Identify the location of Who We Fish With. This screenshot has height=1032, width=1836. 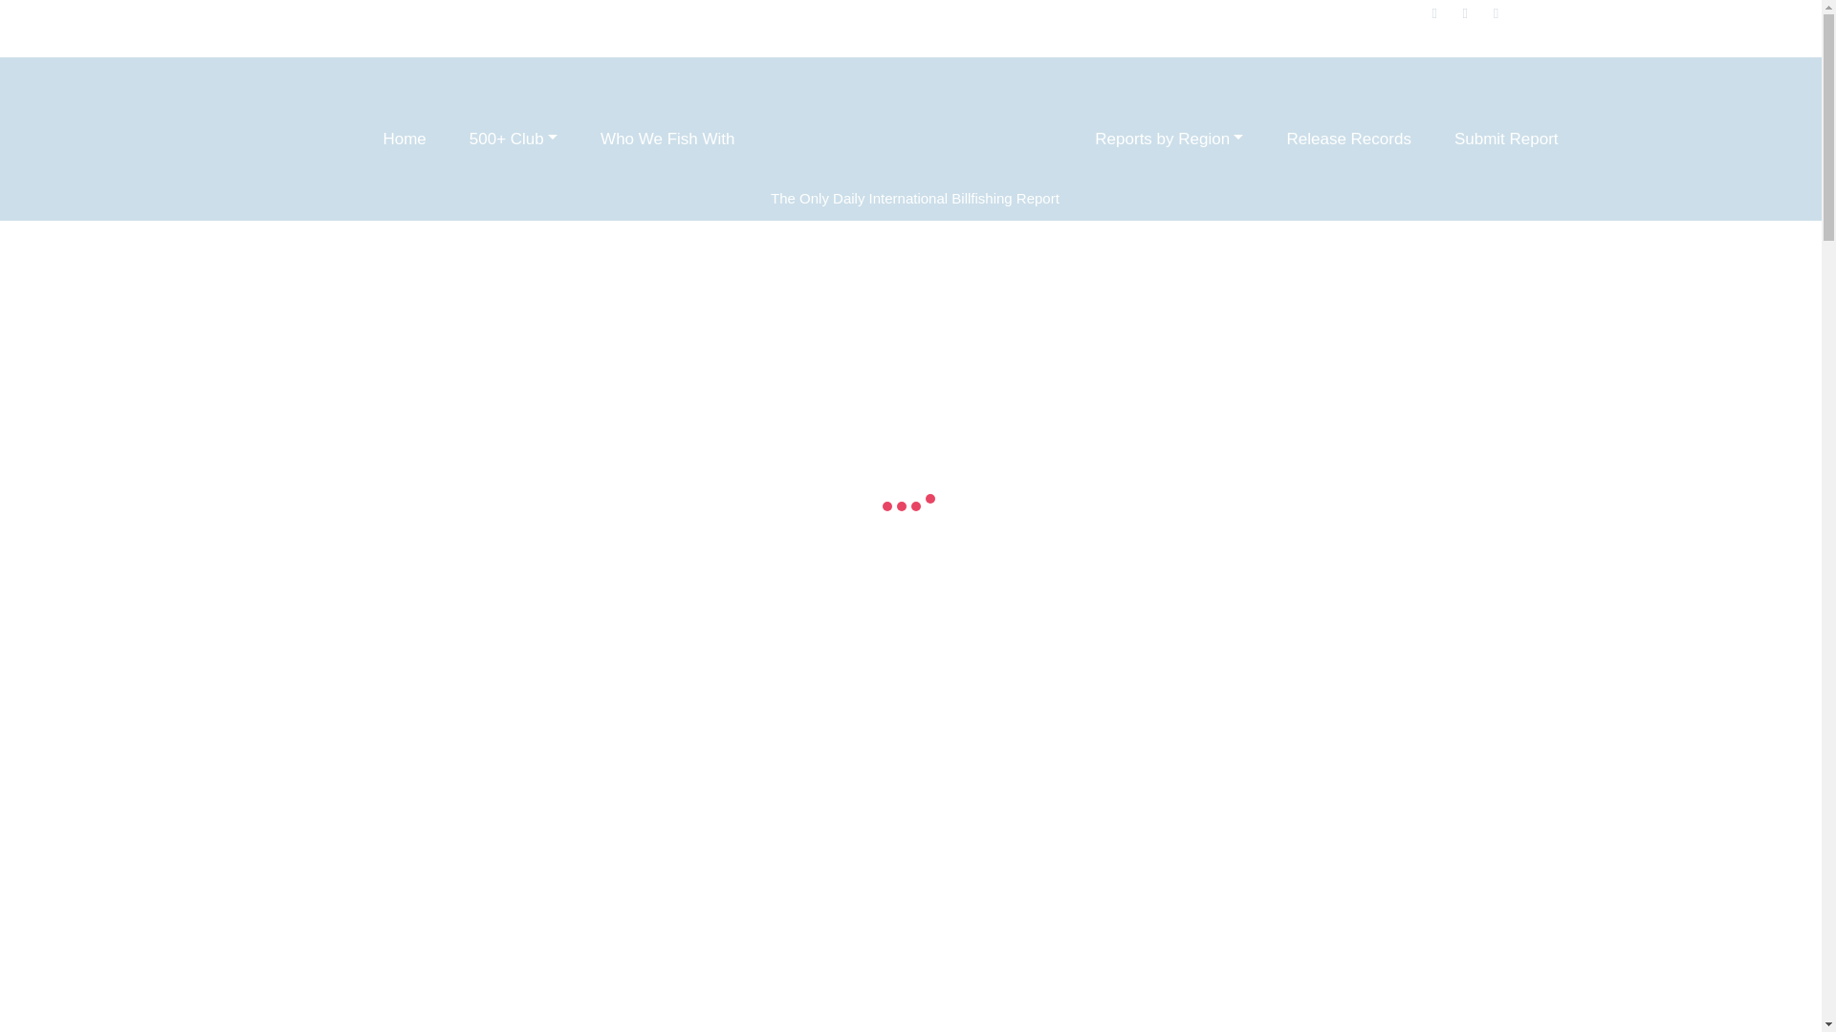
(667, 139).